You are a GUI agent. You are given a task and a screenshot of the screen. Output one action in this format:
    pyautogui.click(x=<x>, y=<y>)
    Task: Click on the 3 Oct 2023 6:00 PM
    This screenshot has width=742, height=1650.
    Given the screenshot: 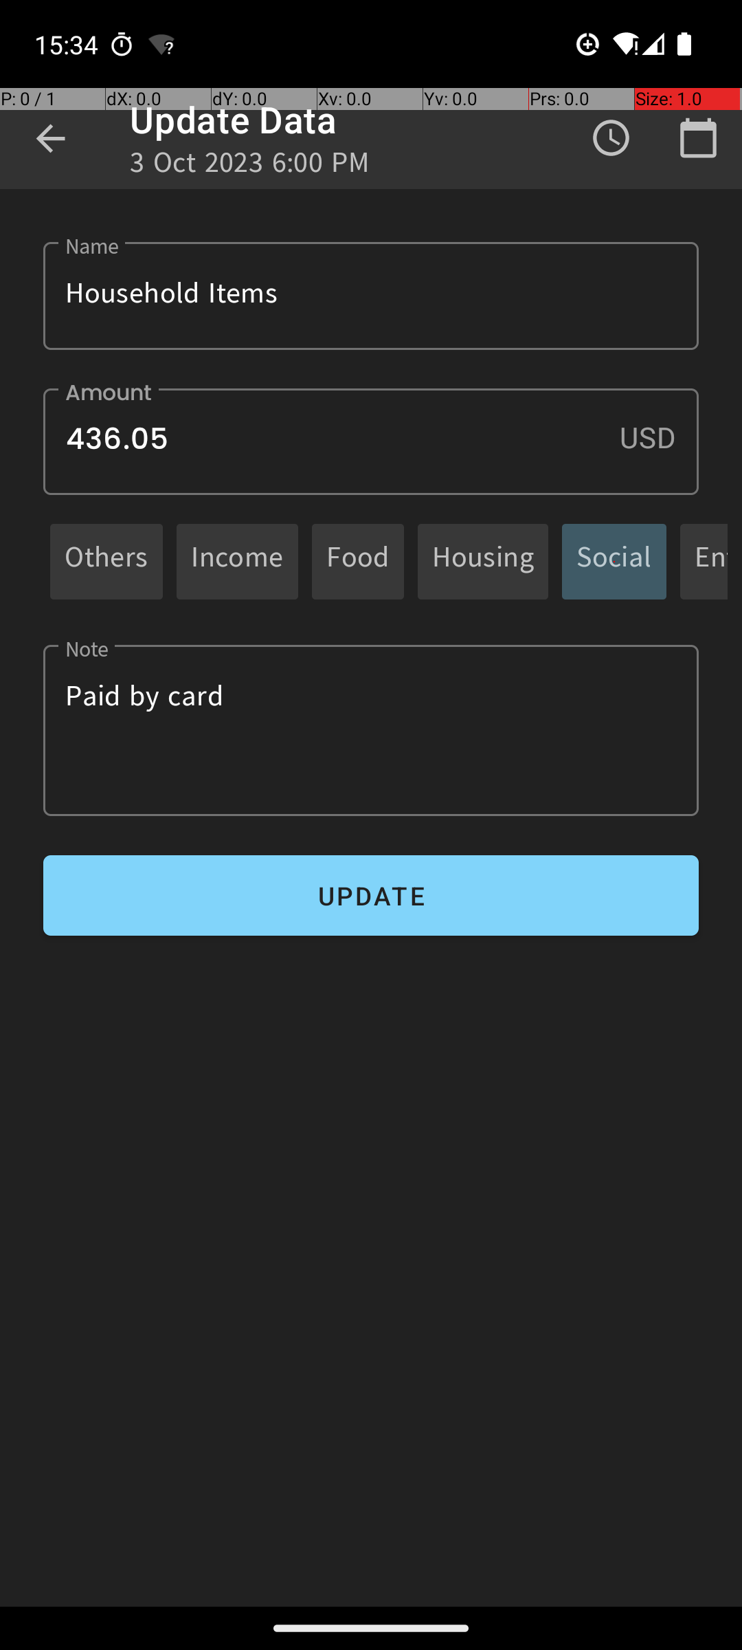 What is the action you would take?
    pyautogui.click(x=250, y=166)
    